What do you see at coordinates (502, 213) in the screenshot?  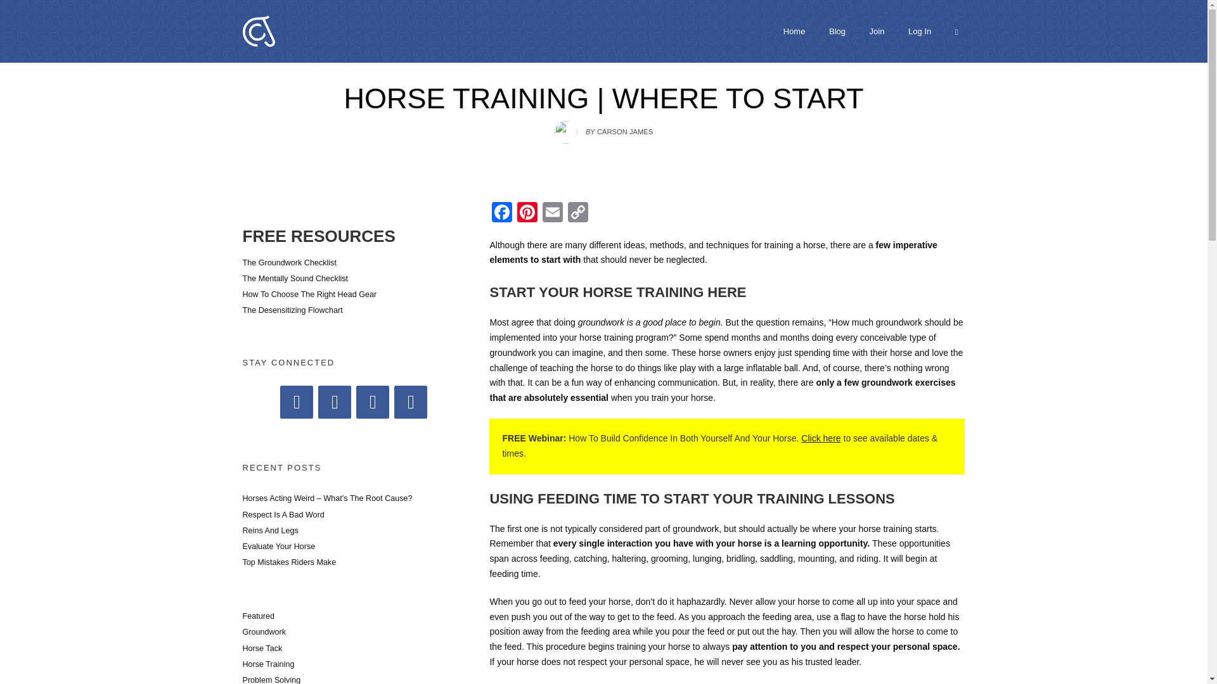 I see `Facebook` at bounding box center [502, 213].